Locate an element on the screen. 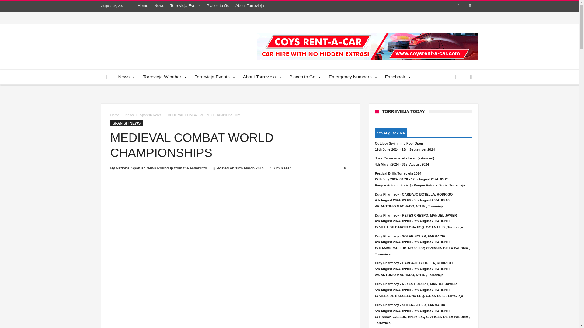 Image resolution: width=584 pixels, height=328 pixels. Torrevieja weather forecast and live map is located at coordinates (164, 77).